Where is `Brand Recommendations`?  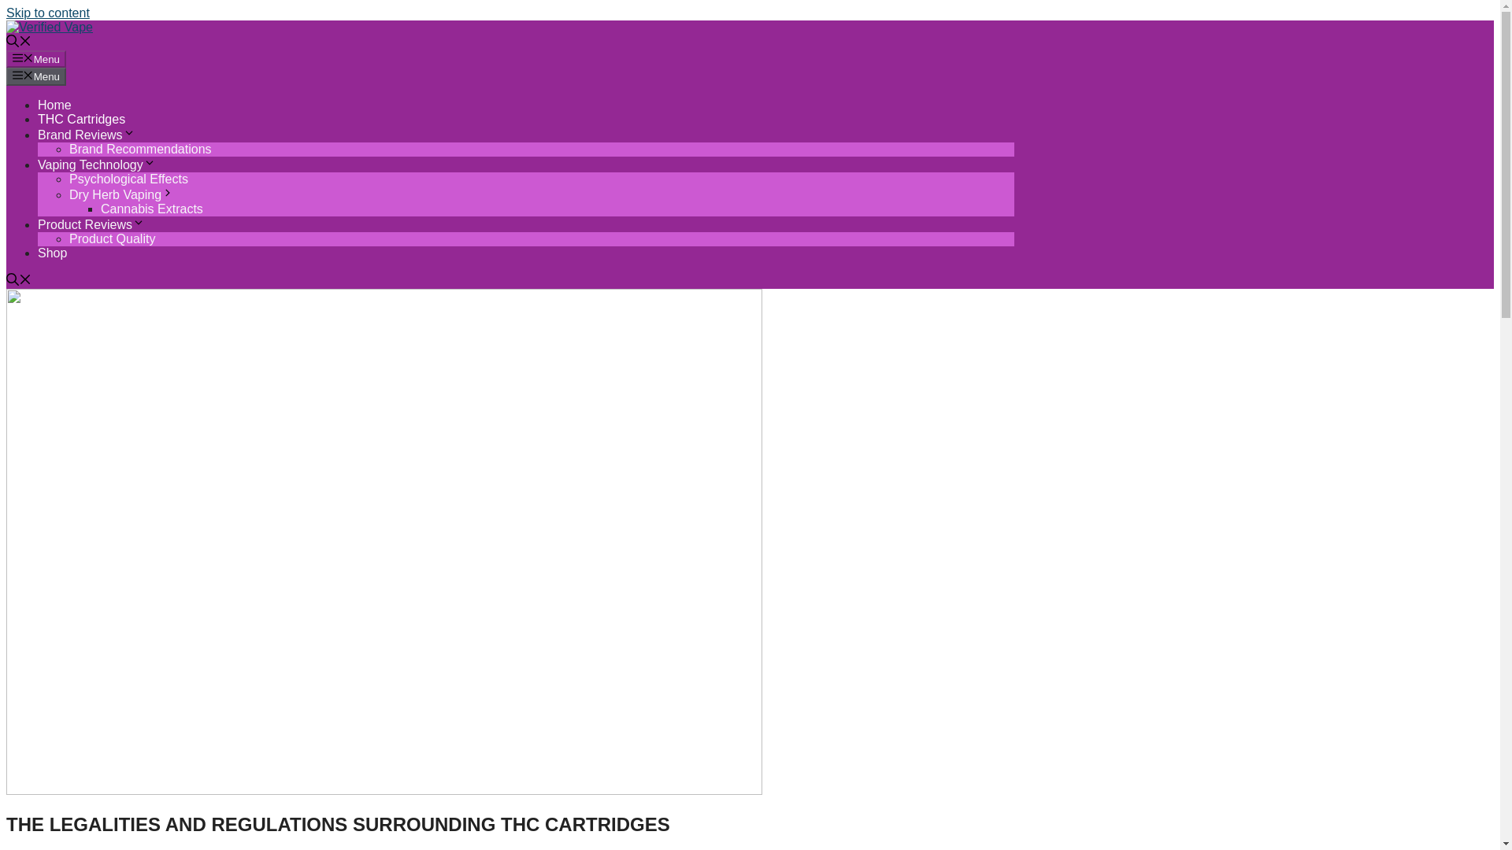 Brand Recommendations is located at coordinates (140, 149).